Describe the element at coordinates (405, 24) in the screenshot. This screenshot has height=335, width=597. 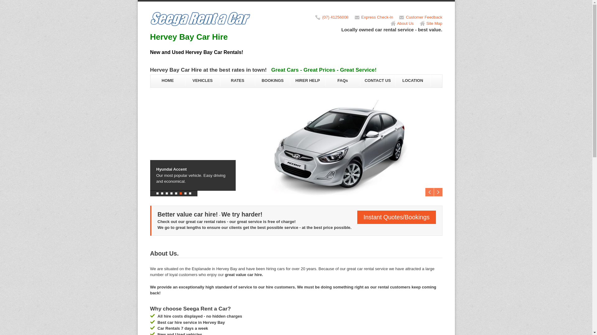
I see `About Us` at that location.